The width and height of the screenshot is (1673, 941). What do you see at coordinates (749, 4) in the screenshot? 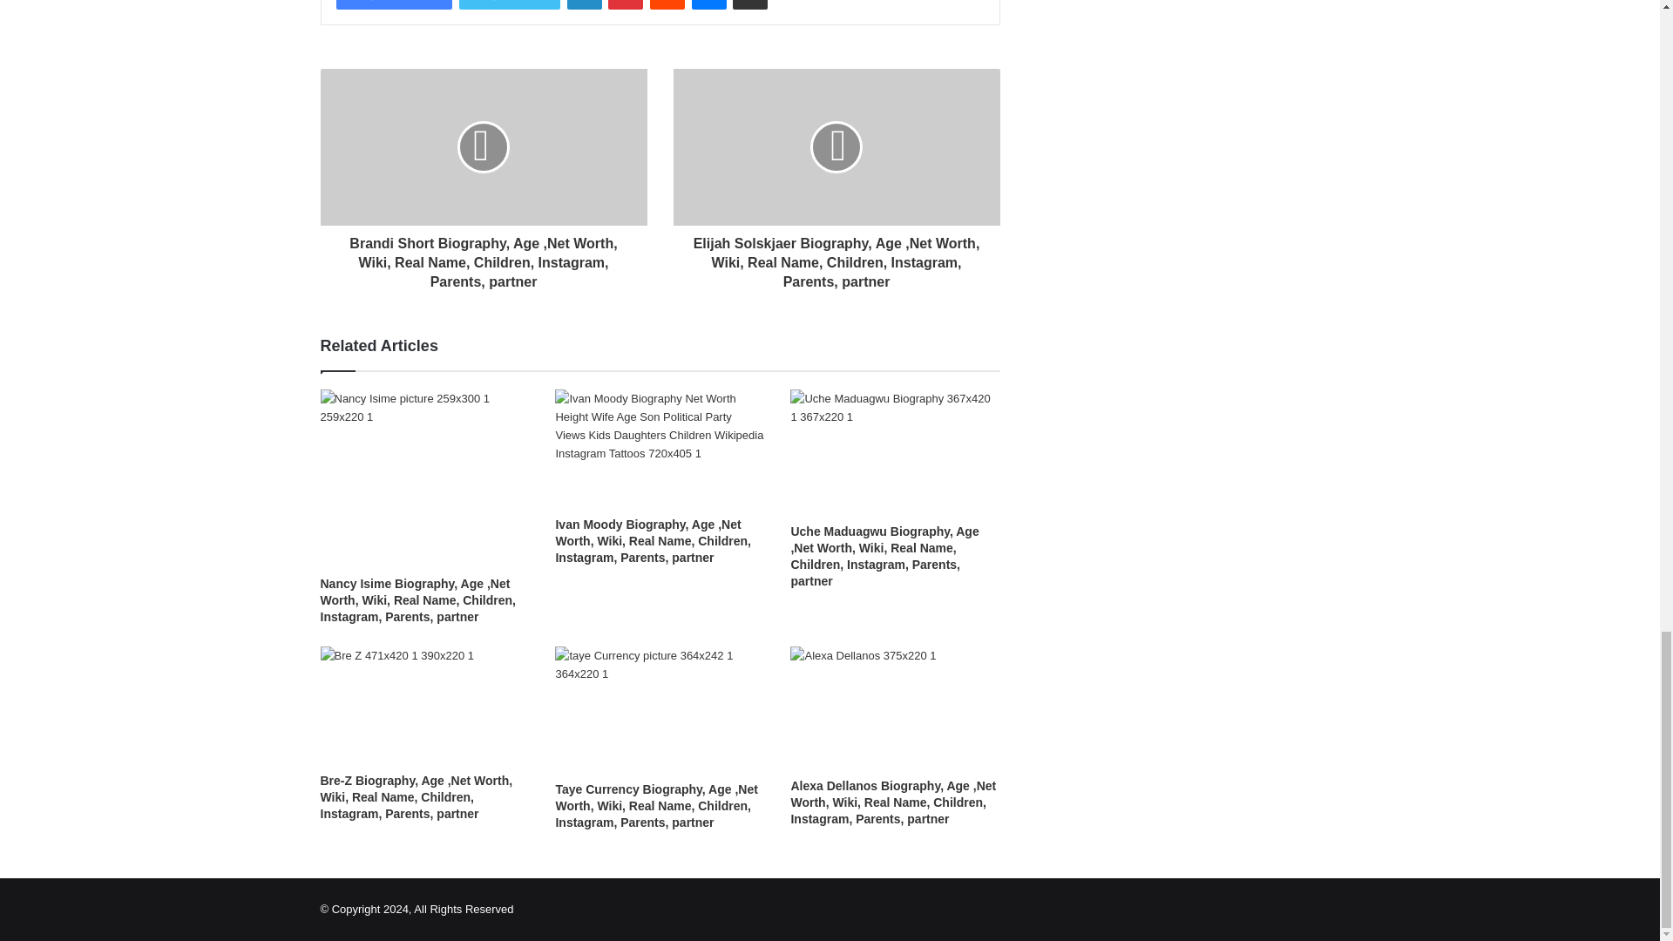
I see `Share via Email` at bounding box center [749, 4].